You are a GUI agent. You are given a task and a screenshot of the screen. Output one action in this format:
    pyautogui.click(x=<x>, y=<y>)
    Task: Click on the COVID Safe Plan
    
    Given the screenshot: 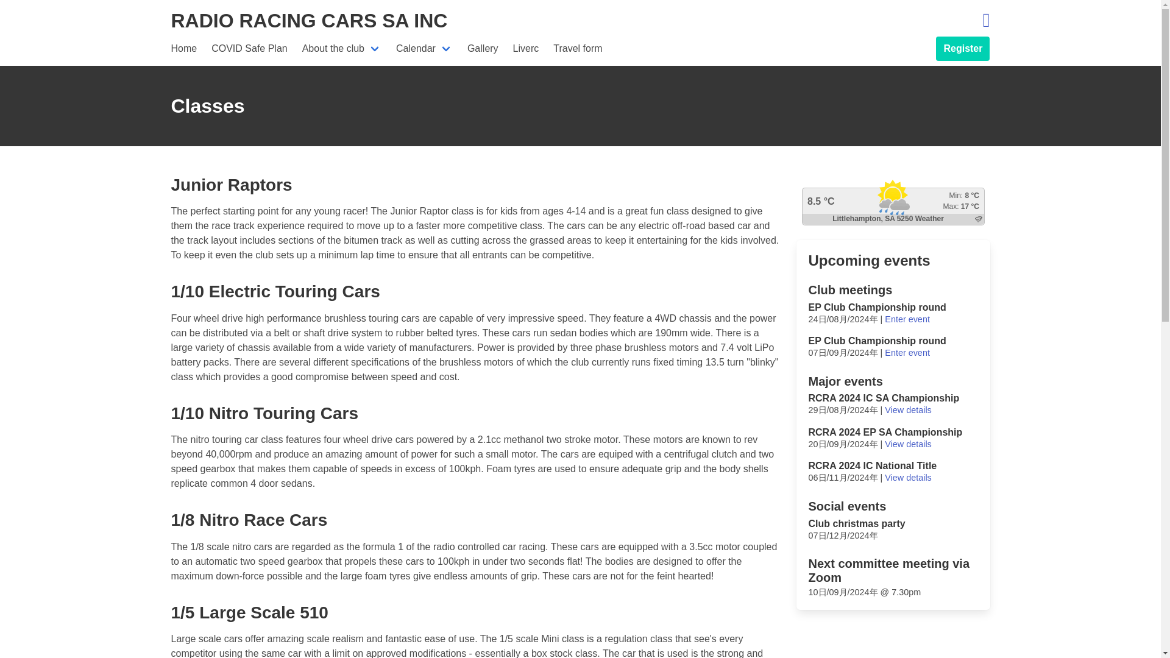 What is the action you would take?
    pyautogui.click(x=249, y=49)
    